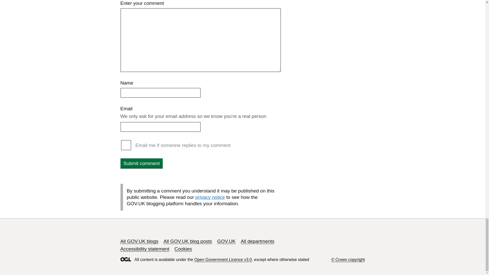 The width and height of the screenshot is (489, 275). Describe the element at coordinates (226, 241) in the screenshot. I see `GOV.UK` at that location.